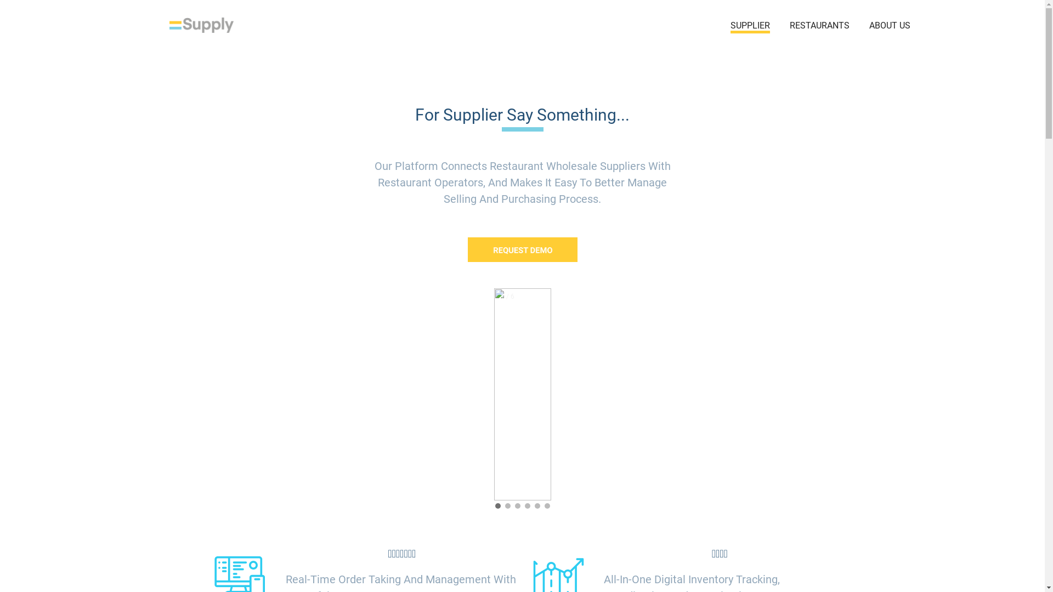 The width and height of the screenshot is (1053, 592). What do you see at coordinates (819, 25) in the screenshot?
I see `RESTAURANTS` at bounding box center [819, 25].